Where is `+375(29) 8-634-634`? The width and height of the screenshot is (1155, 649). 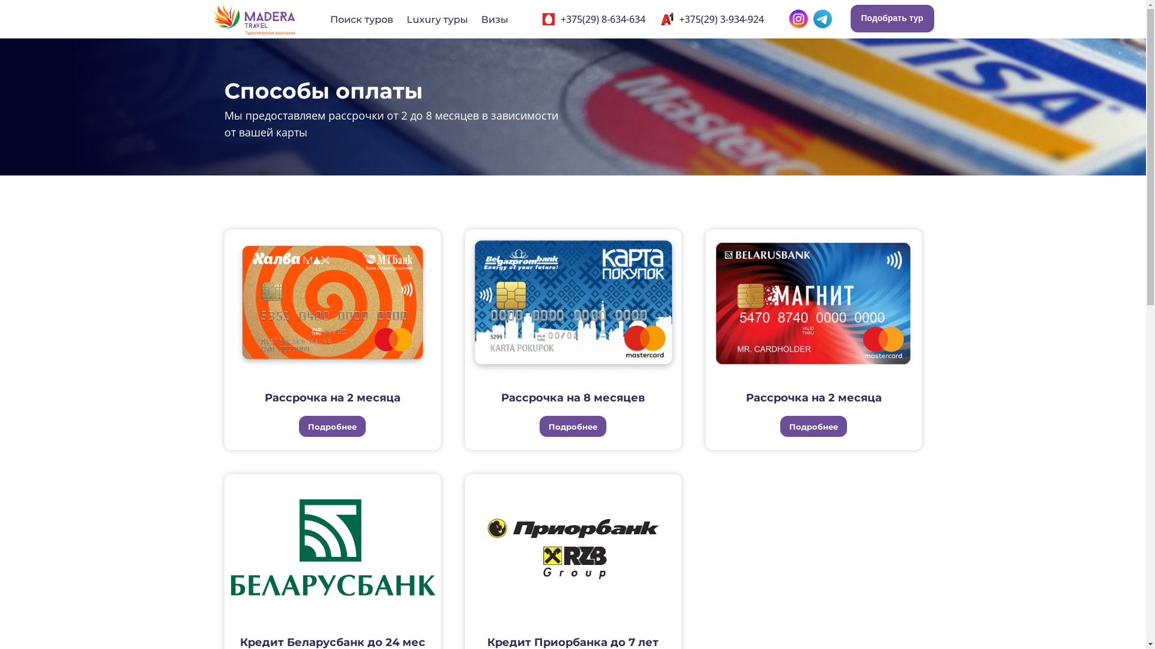
+375(29) 8-634-634 is located at coordinates (603, 19).